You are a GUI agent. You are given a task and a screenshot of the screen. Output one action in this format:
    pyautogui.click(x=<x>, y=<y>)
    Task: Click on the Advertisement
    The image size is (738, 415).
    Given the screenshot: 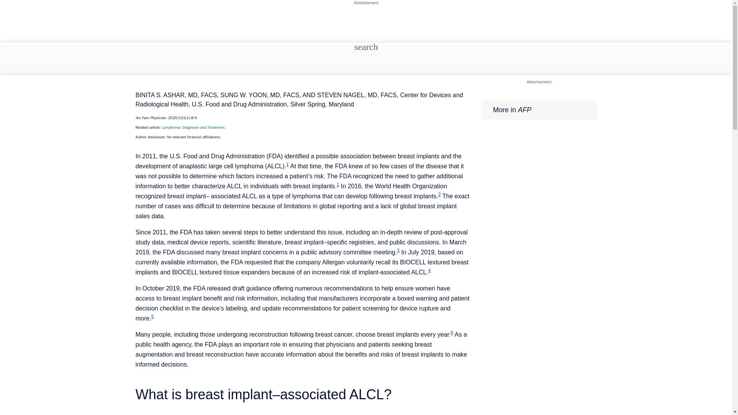 What is the action you would take?
    pyautogui.click(x=366, y=3)
    